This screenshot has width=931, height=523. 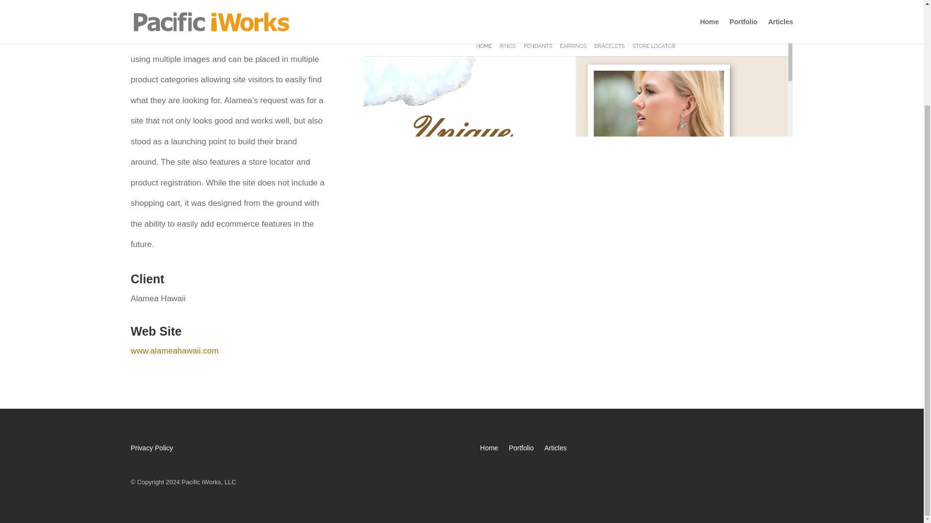 I want to click on Articles, so click(x=556, y=449).